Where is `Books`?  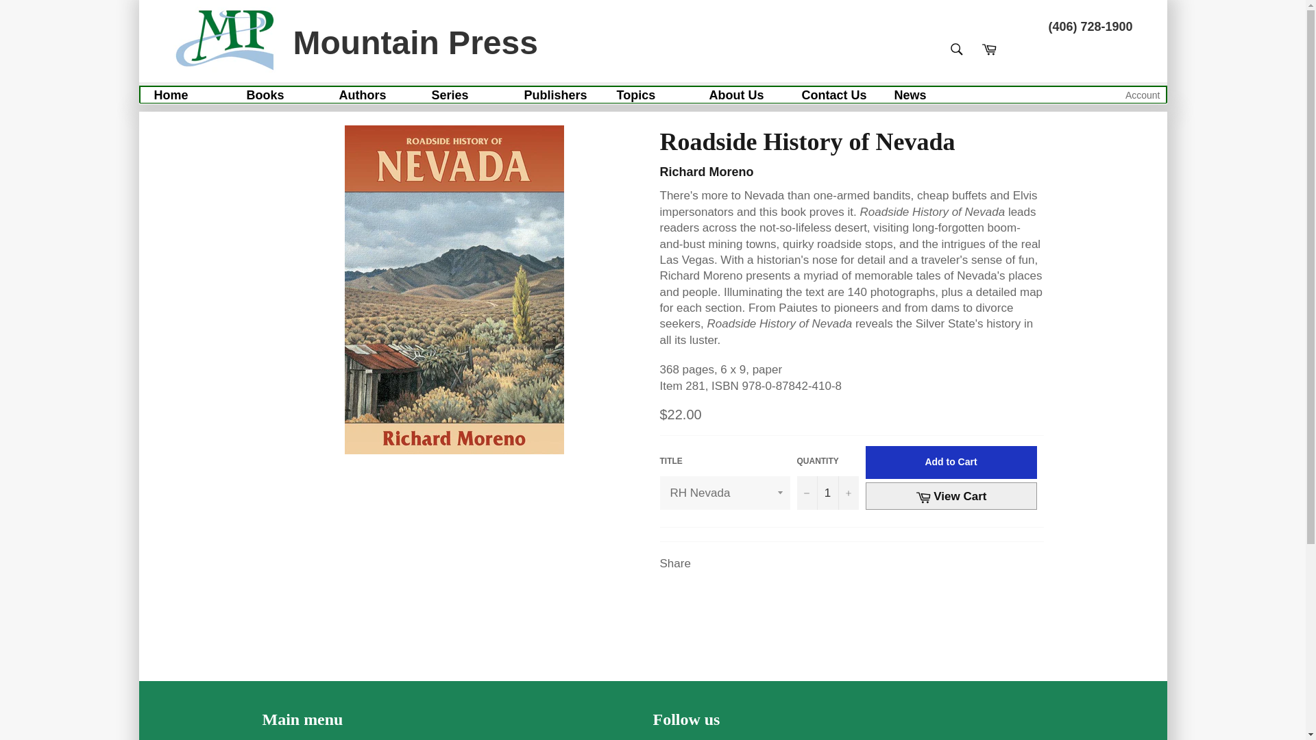 Books is located at coordinates (265, 95).